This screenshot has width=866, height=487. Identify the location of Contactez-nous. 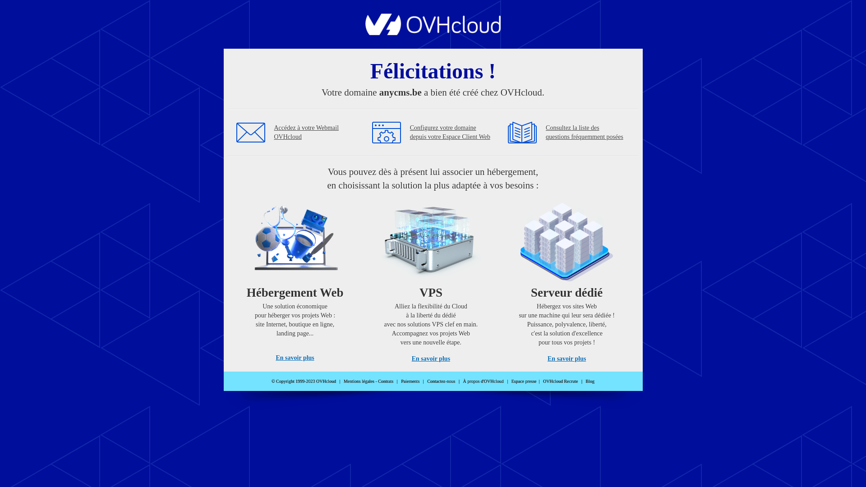
(441, 381).